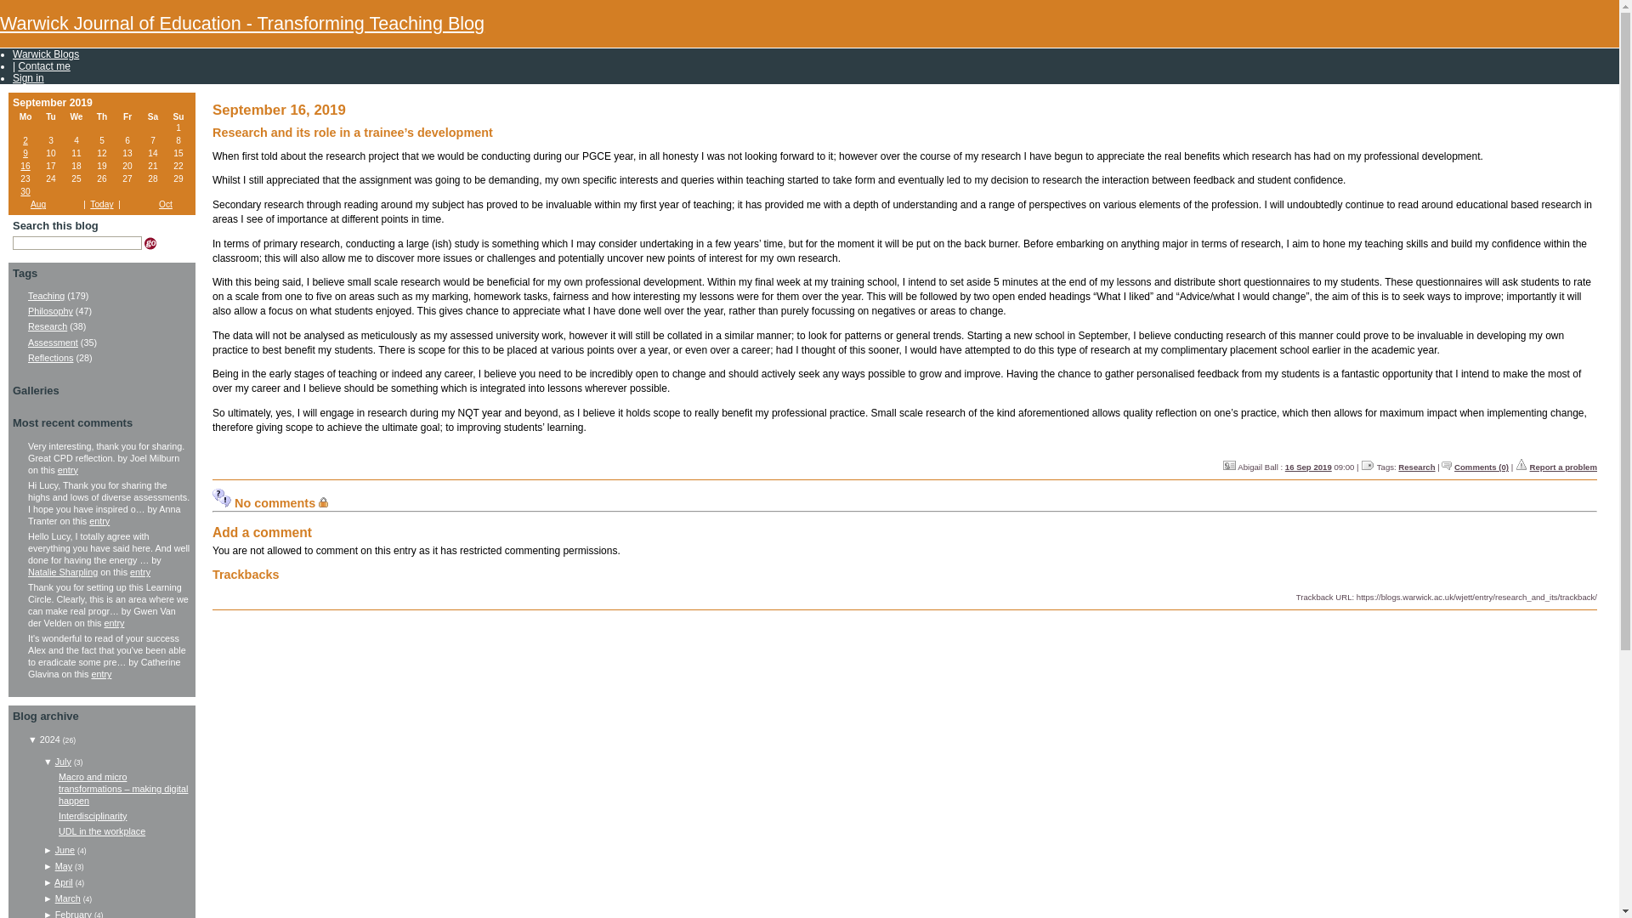  What do you see at coordinates (28, 78) in the screenshot?
I see `Sign in` at bounding box center [28, 78].